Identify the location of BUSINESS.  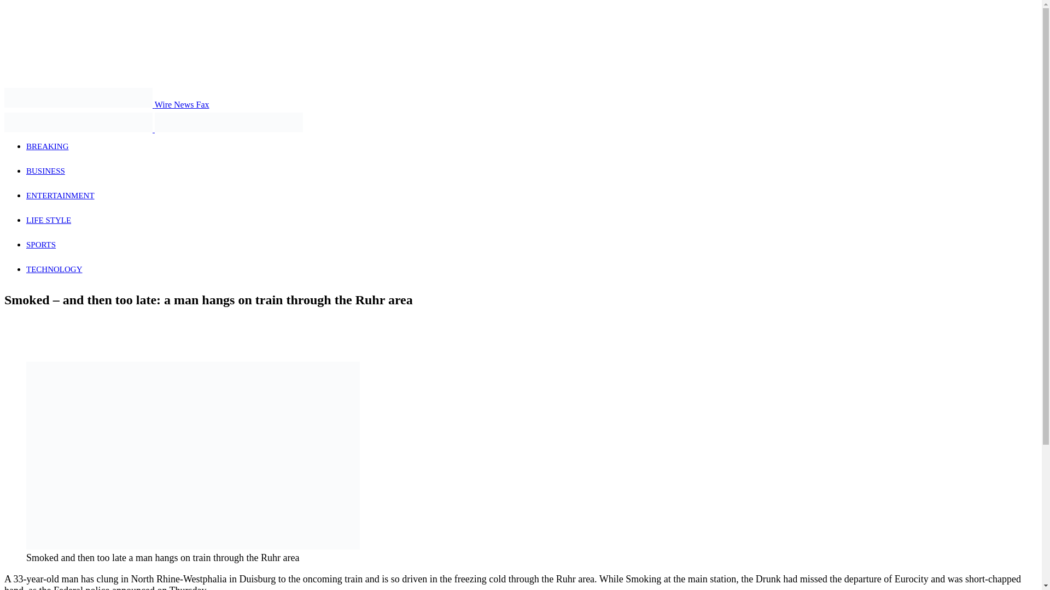
(46, 170).